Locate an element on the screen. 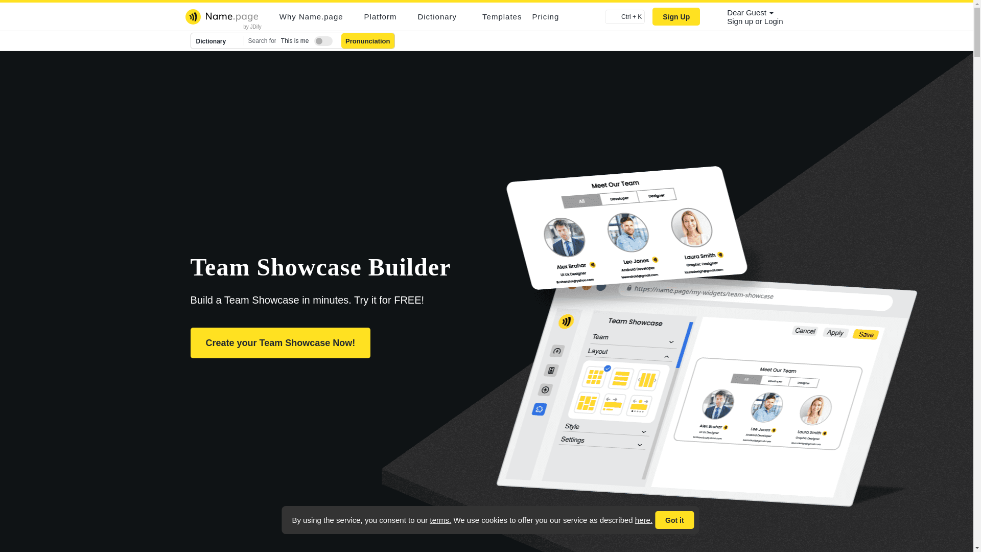 The height and width of the screenshot is (552, 981). Search name pronunciation is located at coordinates (368, 41).